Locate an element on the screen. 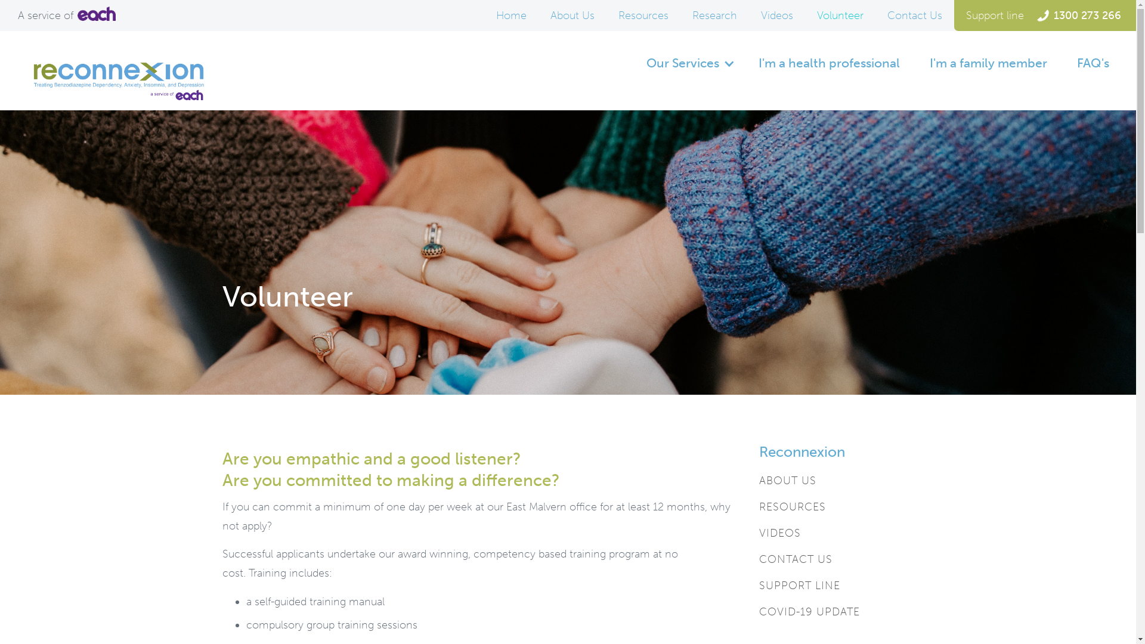 Image resolution: width=1145 pixels, height=644 pixels. Home is located at coordinates (512, 16).